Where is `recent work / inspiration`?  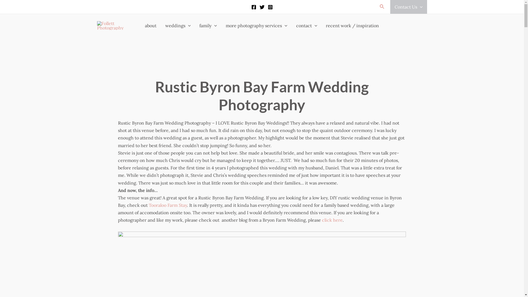 recent work / inspiration is located at coordinates (353, 25).